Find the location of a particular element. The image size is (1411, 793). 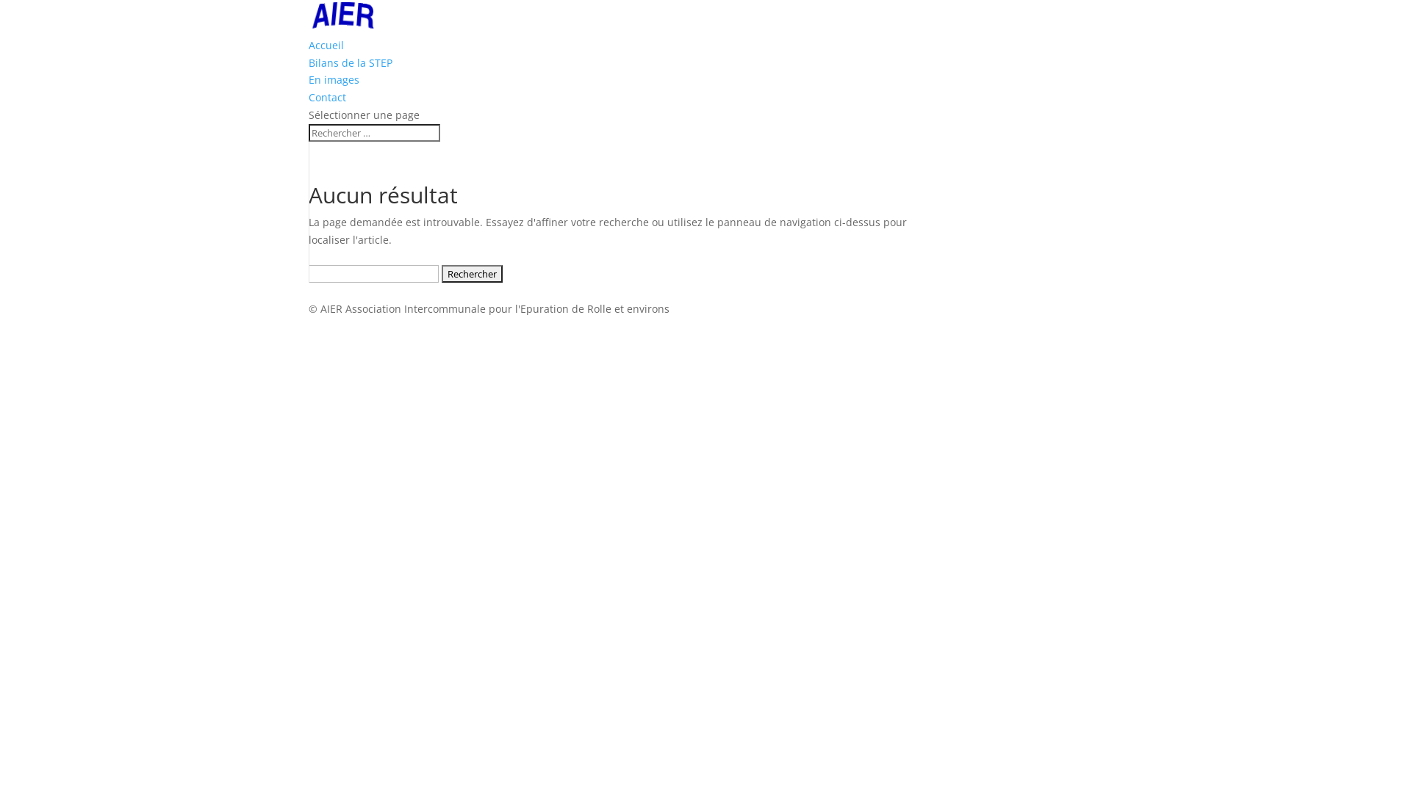

Bilans de la STEP is located at coordinates (351, 63).